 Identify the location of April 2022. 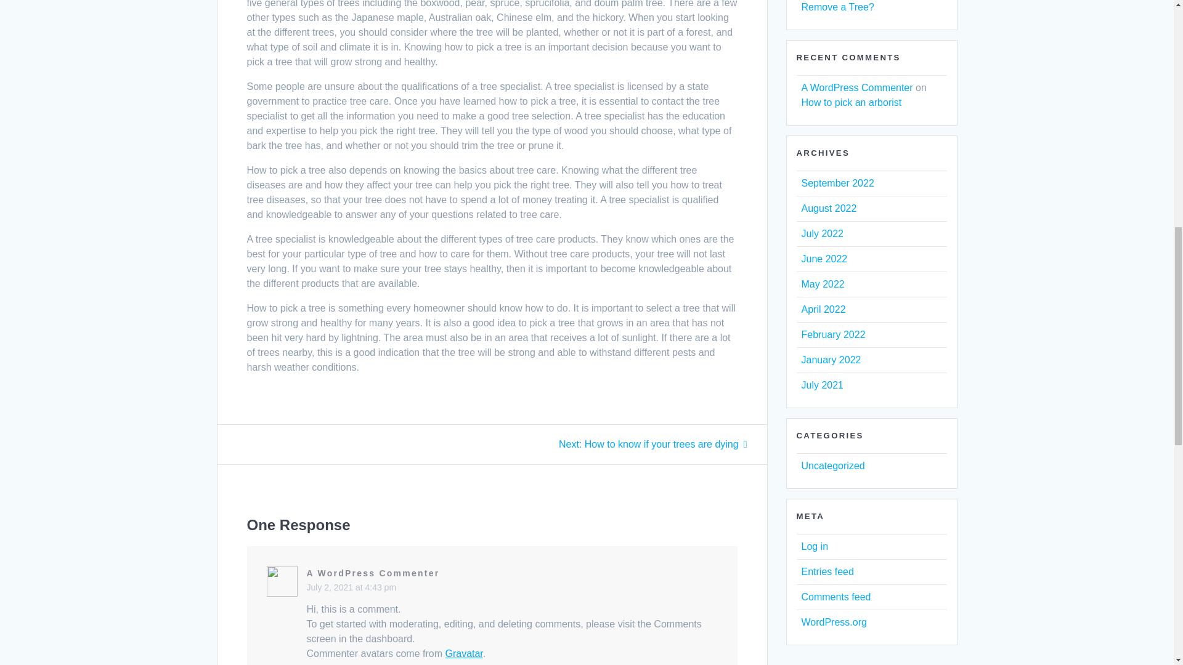
(653, 444).